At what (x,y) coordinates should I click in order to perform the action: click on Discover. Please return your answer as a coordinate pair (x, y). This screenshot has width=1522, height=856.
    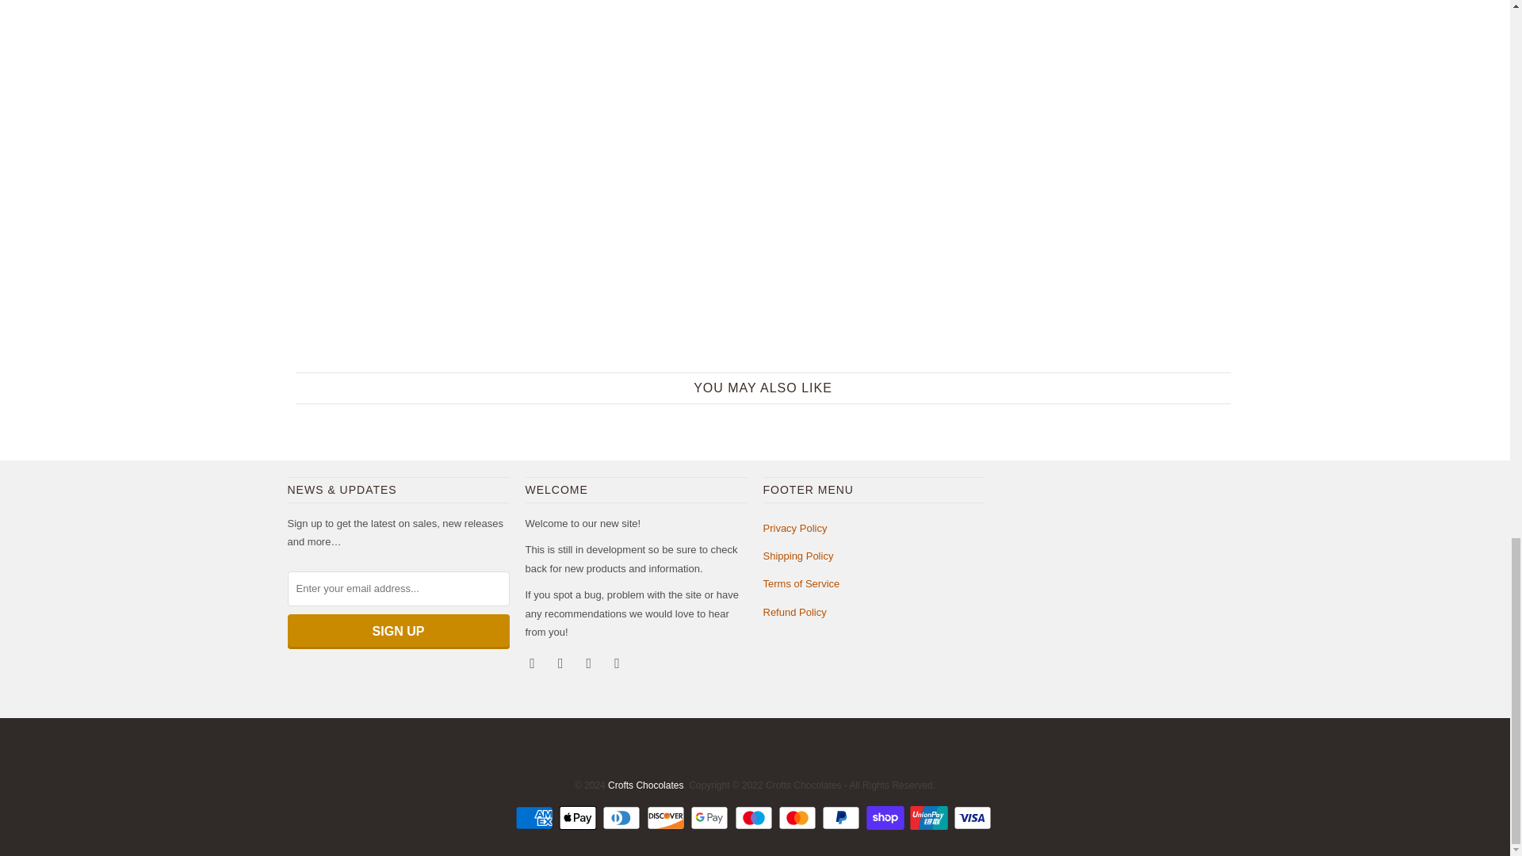
    Looking at the image, I should click on (667, 818).